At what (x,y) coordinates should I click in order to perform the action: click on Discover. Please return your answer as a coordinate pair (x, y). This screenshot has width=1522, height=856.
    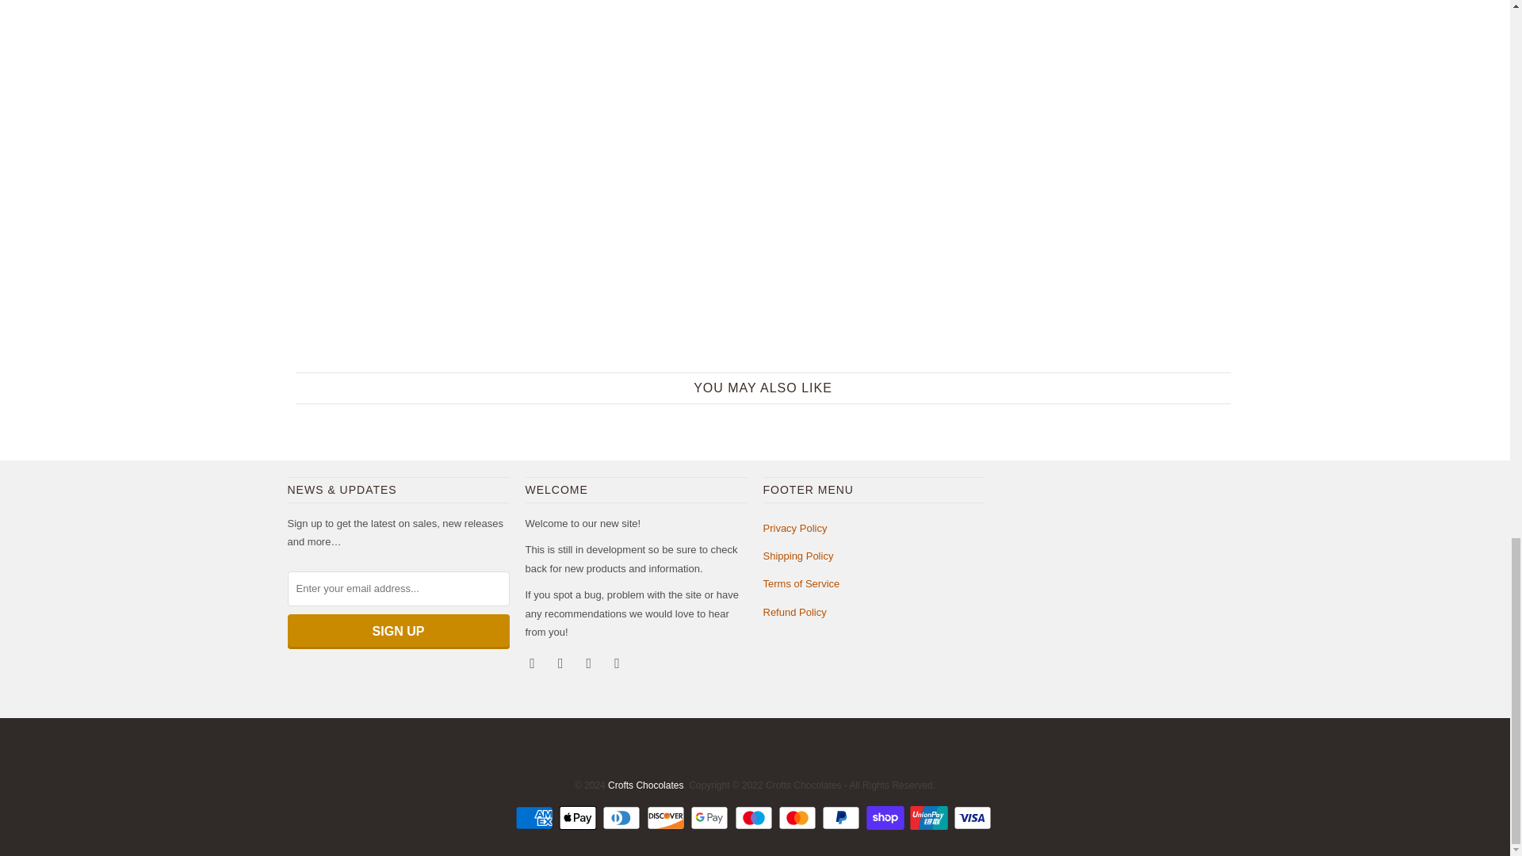
    Looking at the image, I should click on (667, 818).